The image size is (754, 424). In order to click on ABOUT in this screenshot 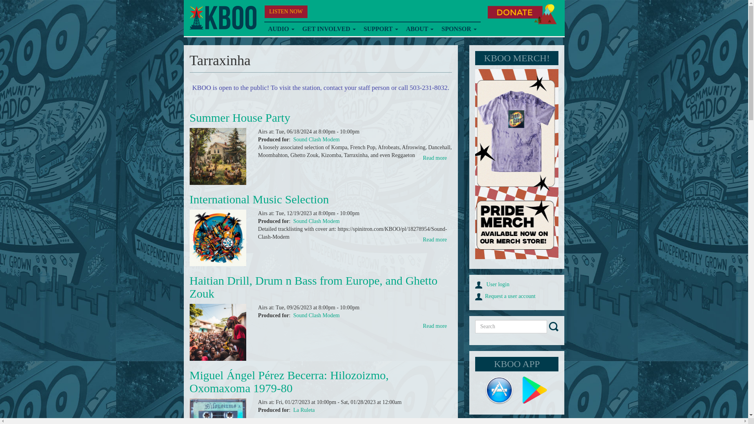, I will do `click(420, 29)`.